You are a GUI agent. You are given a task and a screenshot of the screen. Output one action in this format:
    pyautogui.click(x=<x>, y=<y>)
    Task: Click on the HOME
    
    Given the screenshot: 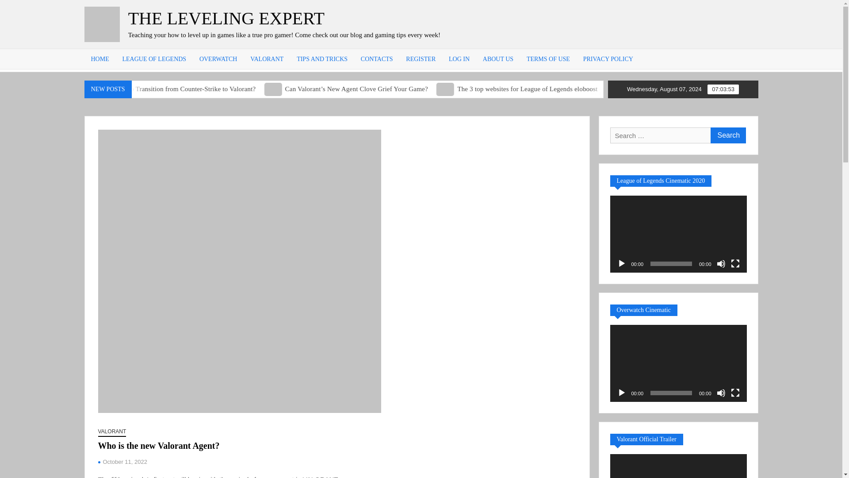 What is the action you would take?
    pyautogui.click(x=100, y=59)
    